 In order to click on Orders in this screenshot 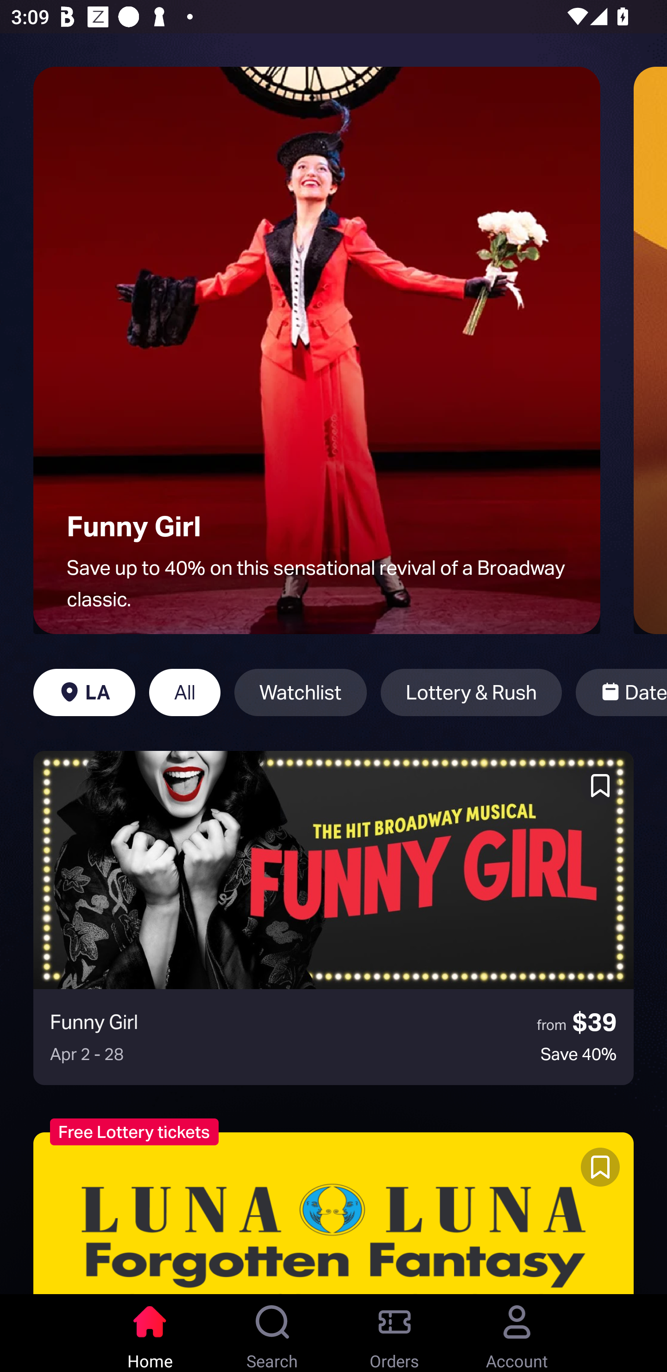, I will do `click(395, 1333)`.